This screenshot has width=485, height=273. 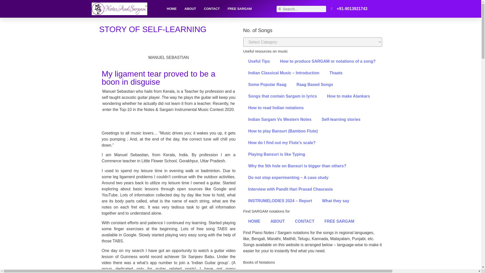 I want to click on Raag Based Songs, so click(x=315, y=84).